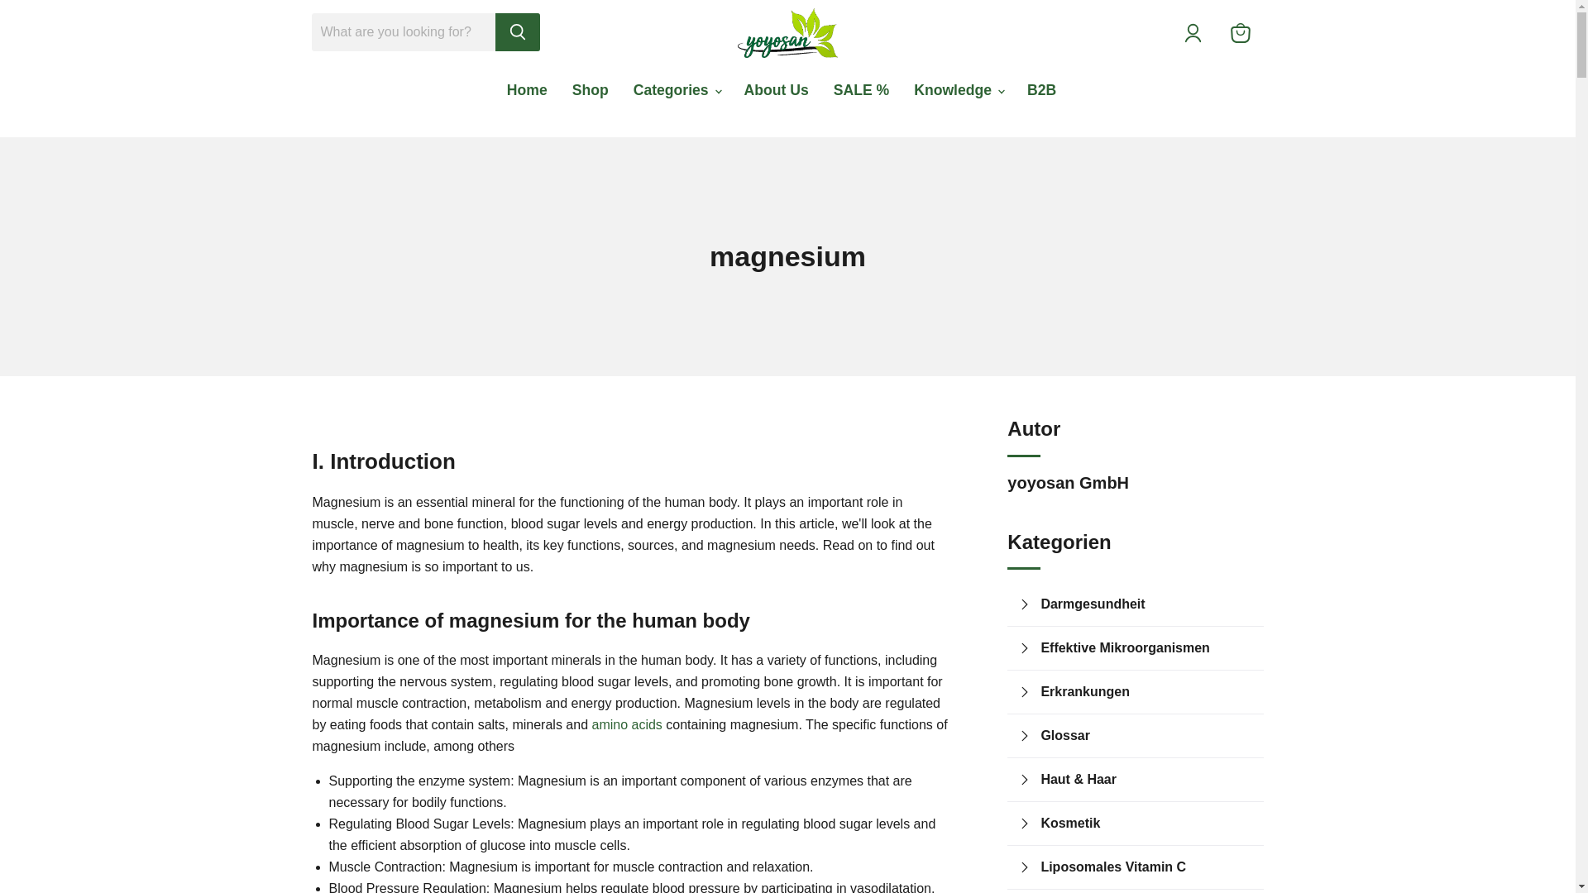 The height and width of the screenshot is (893, 1588). Describe the element at coordinates (591, 89) in the screenshot. I see `Shop` at that location.